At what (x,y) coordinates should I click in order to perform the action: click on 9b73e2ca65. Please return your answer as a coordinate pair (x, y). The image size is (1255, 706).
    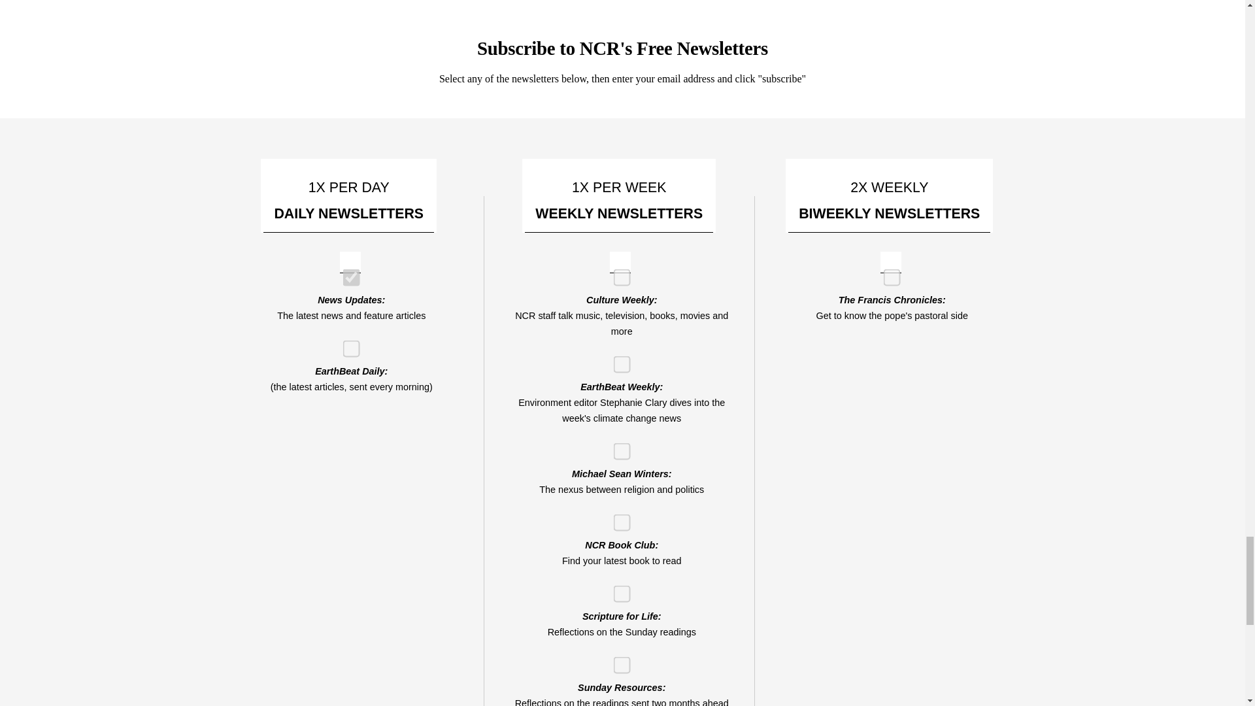
    Looking at the image, I should click on (888, 273).